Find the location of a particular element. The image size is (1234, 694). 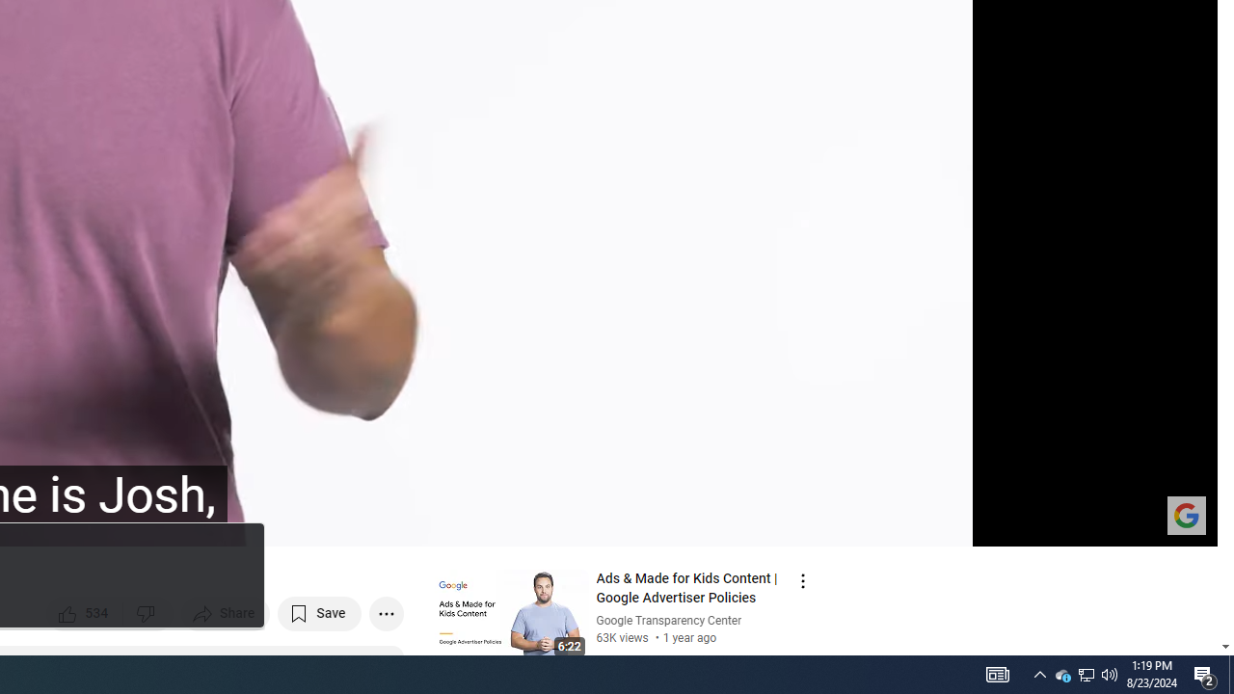

Theater mode (t) is located at coordinates (1136, 523).